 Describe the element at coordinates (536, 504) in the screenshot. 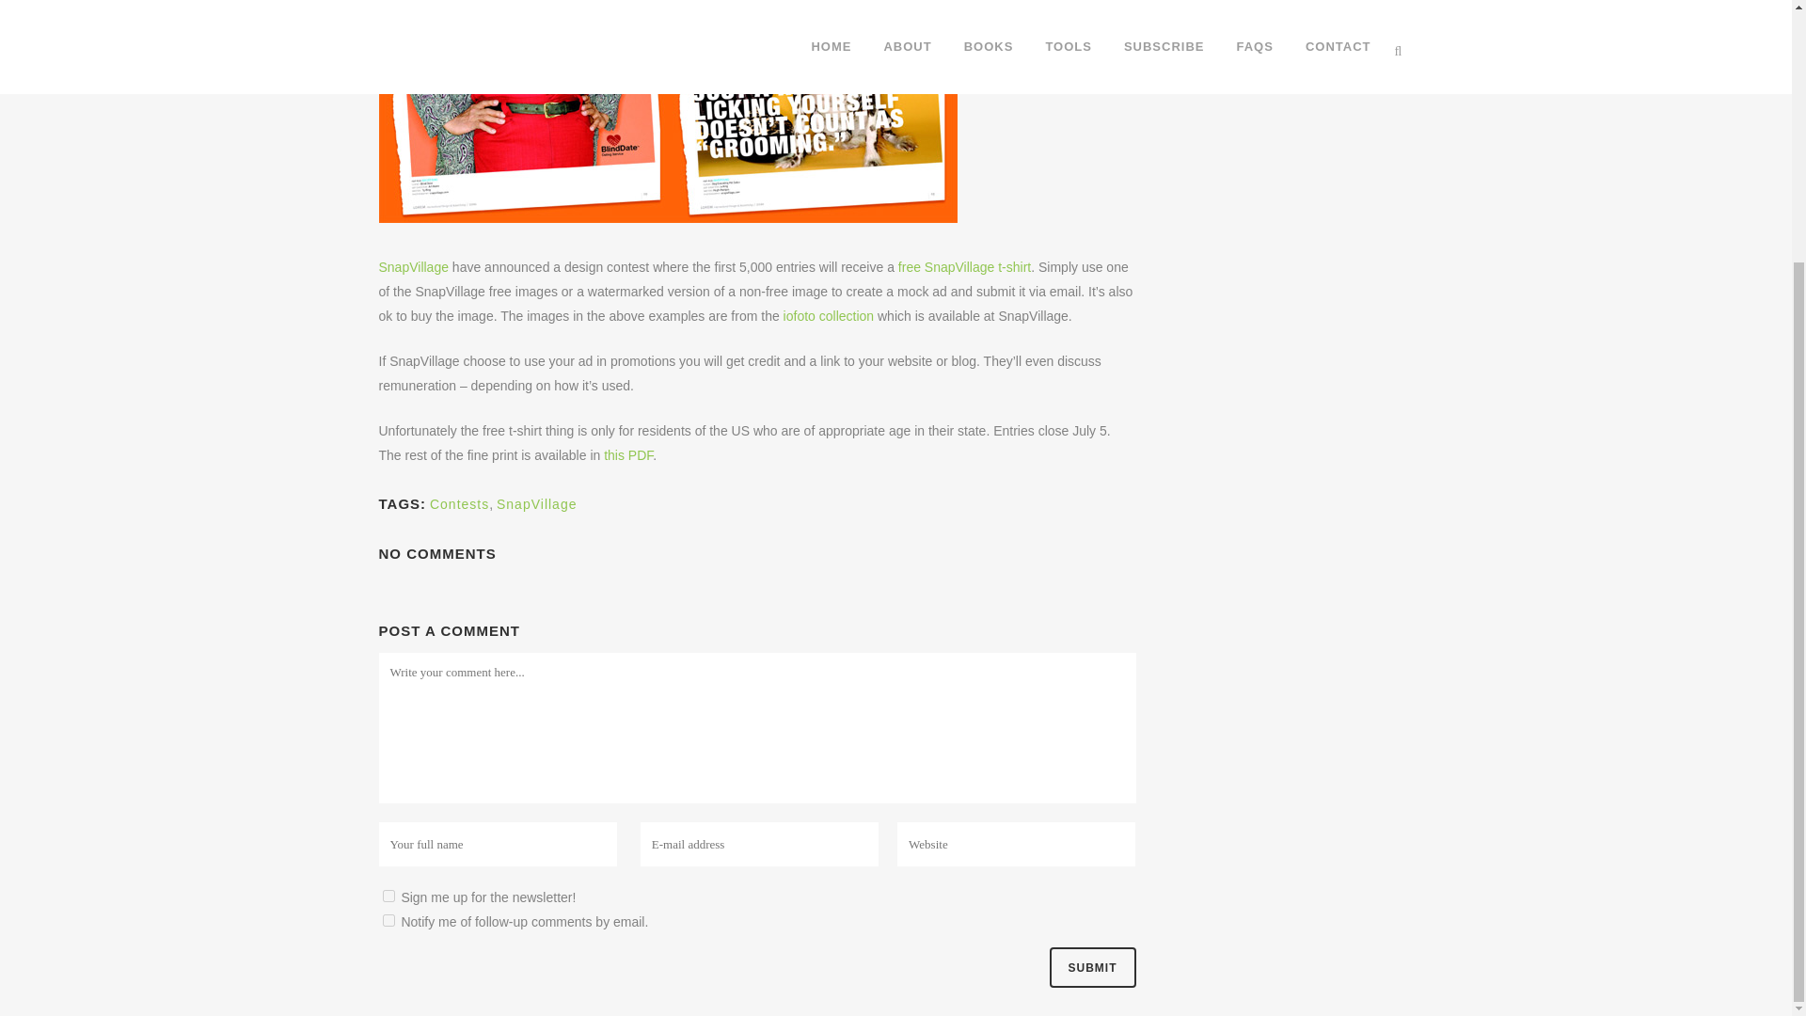

I see `SnapVillage` at that location.